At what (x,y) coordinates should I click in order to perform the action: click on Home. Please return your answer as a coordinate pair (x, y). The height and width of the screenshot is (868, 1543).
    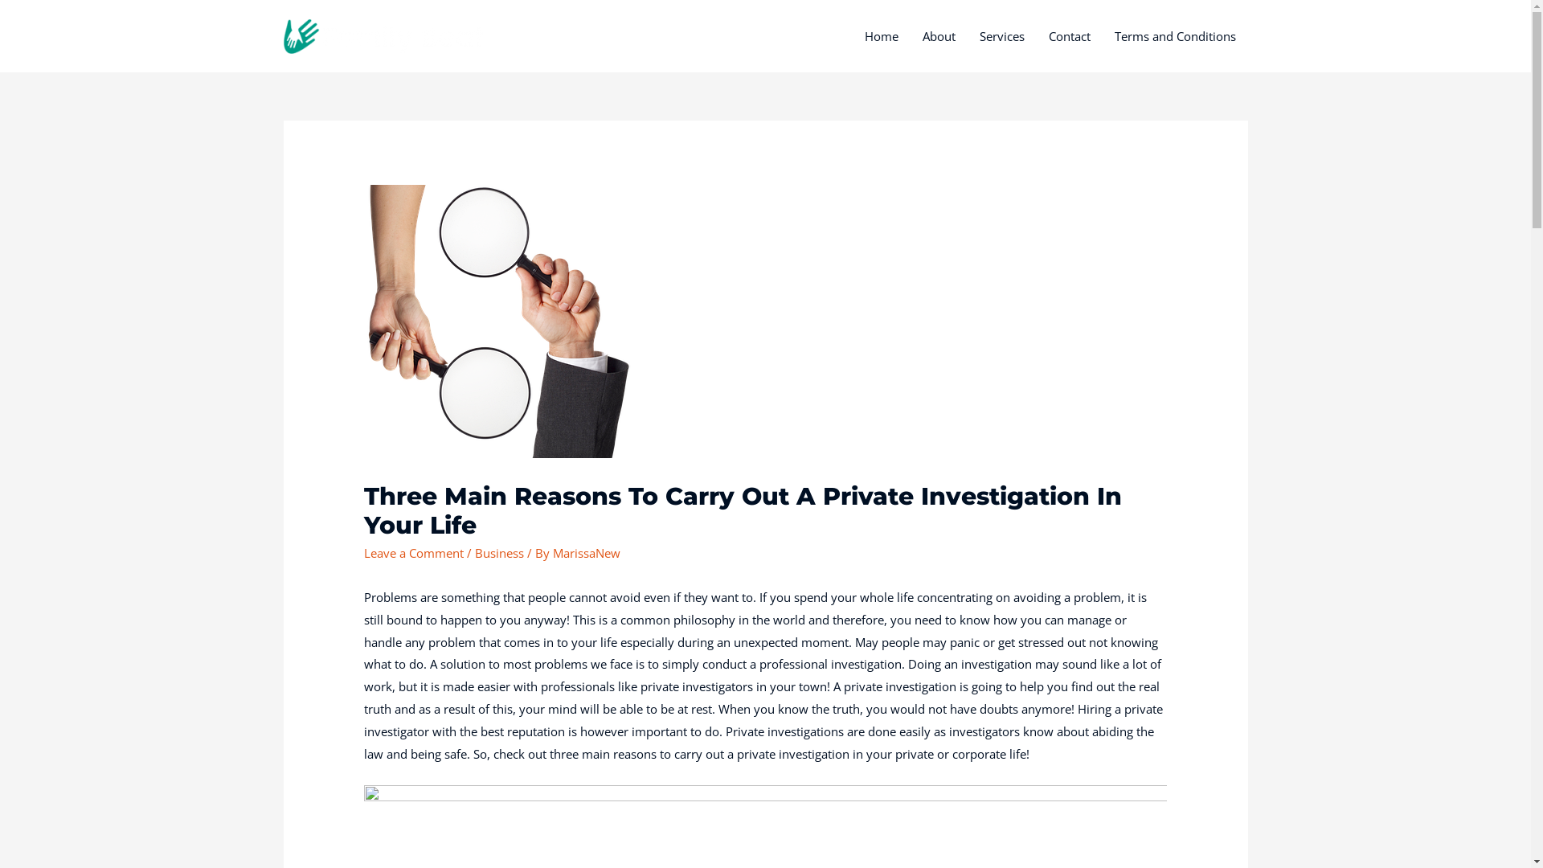
    Looking at the image, I should click on (881, 36).